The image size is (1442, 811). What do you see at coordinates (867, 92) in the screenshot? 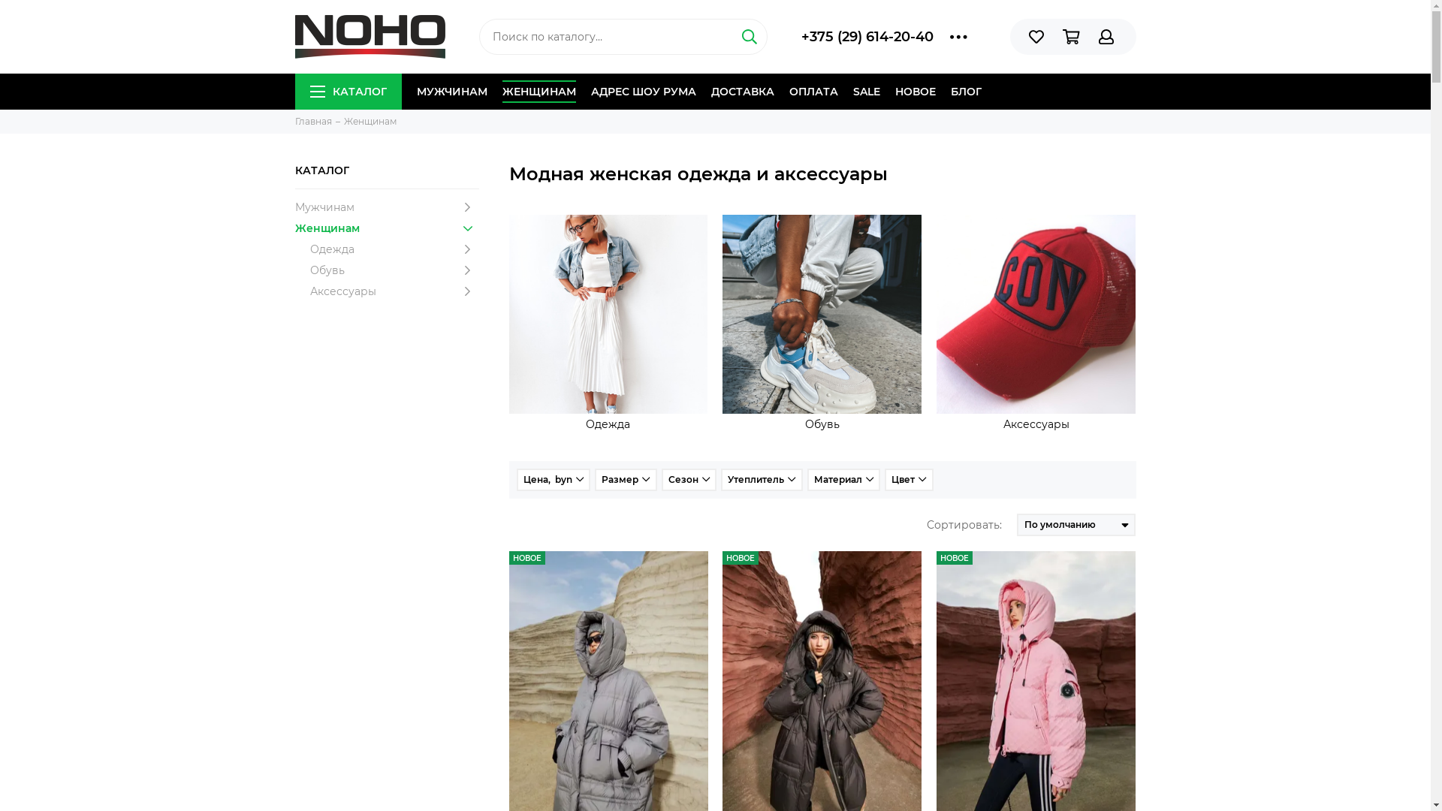
I see `SALE` at bounding box center [867, 92].